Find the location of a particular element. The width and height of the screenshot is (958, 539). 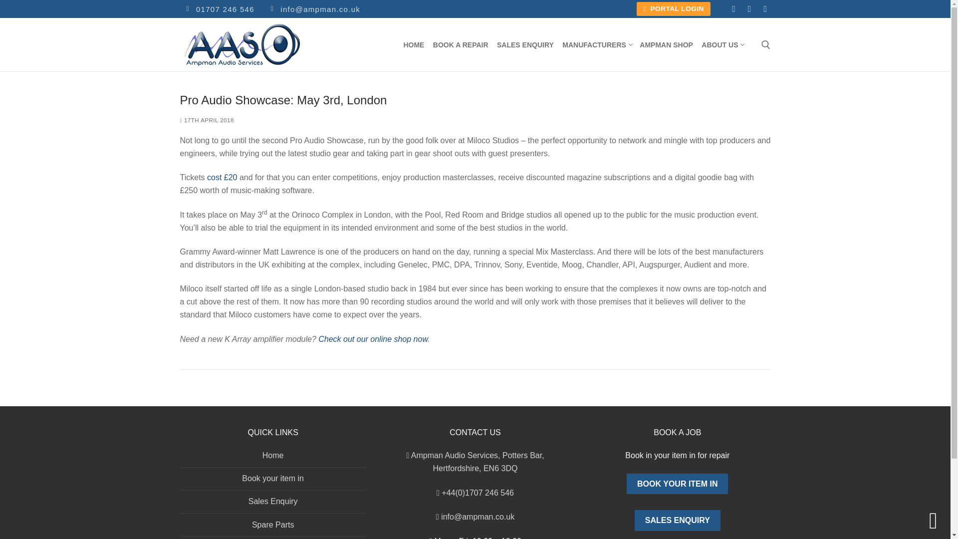

Book Your Item In is located at coordinates (677, 484).